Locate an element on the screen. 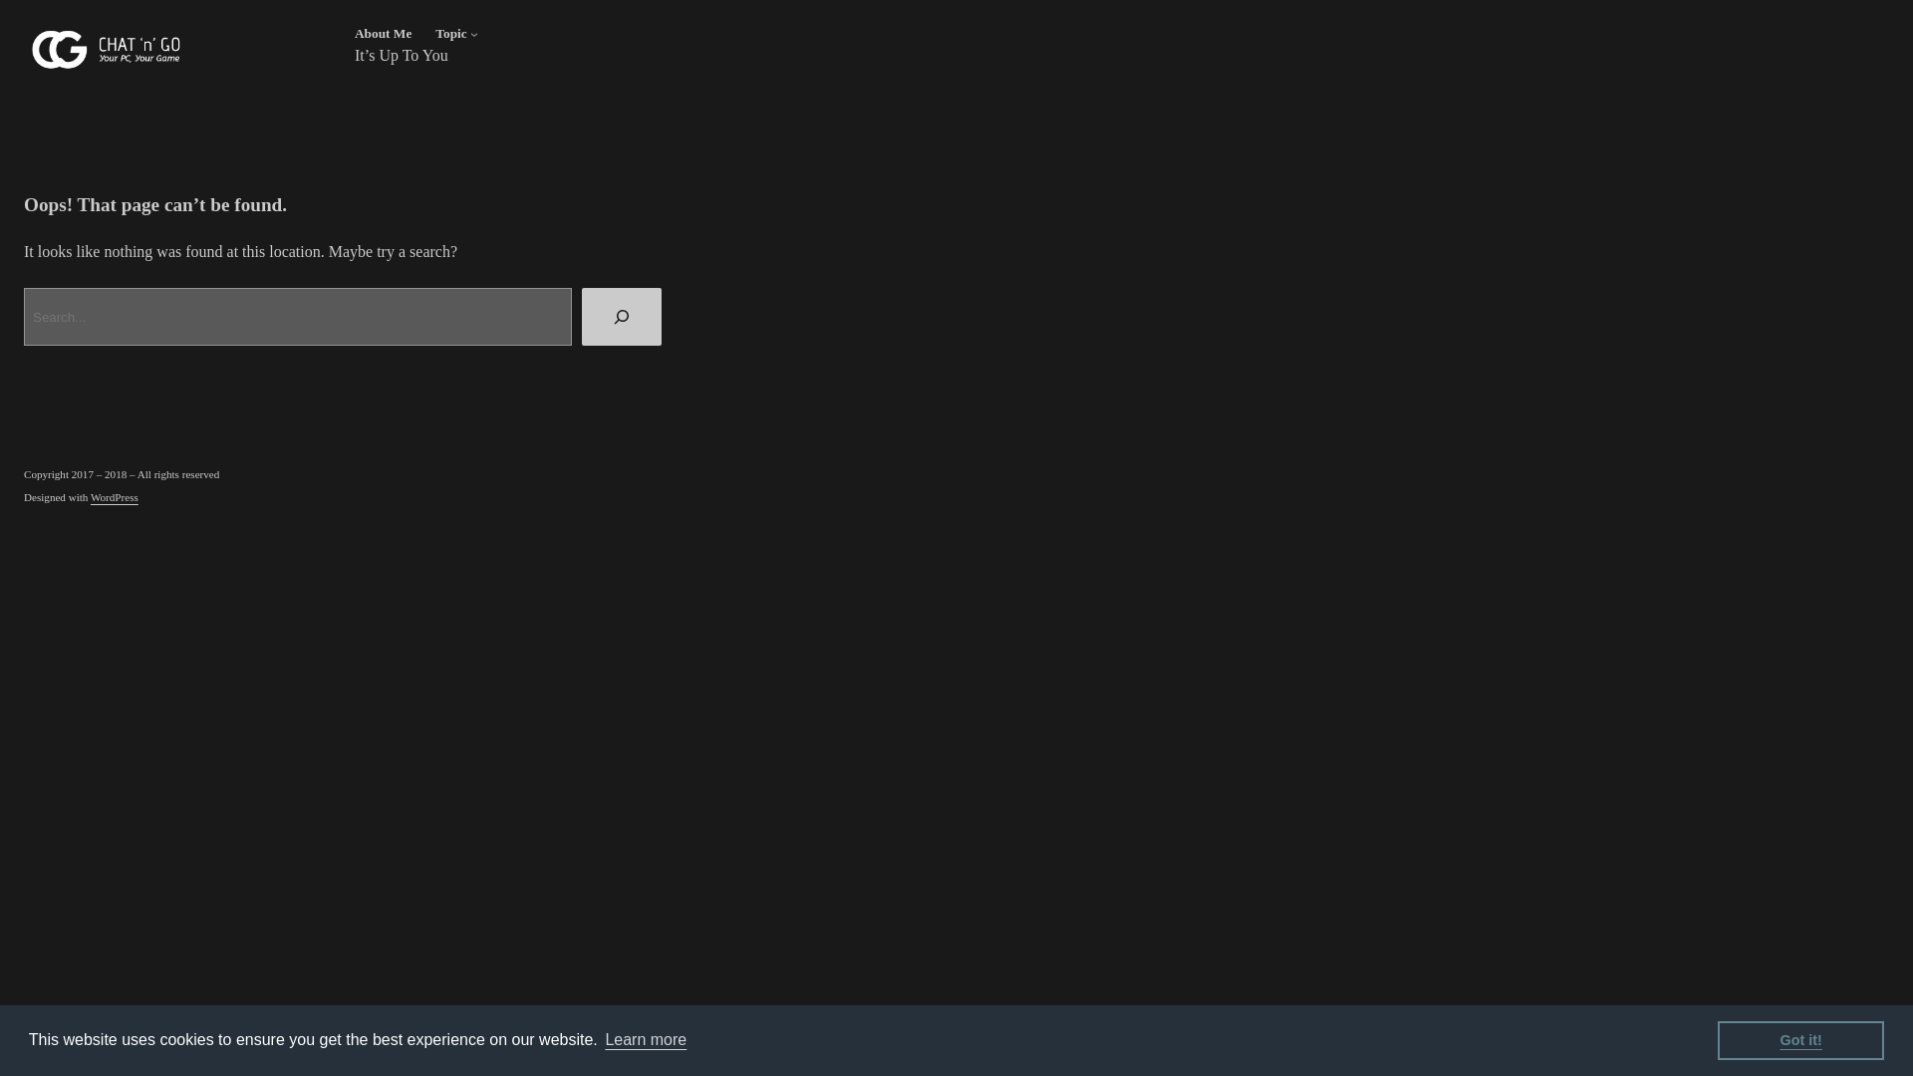  Topic is located at coordinates (450, 34).